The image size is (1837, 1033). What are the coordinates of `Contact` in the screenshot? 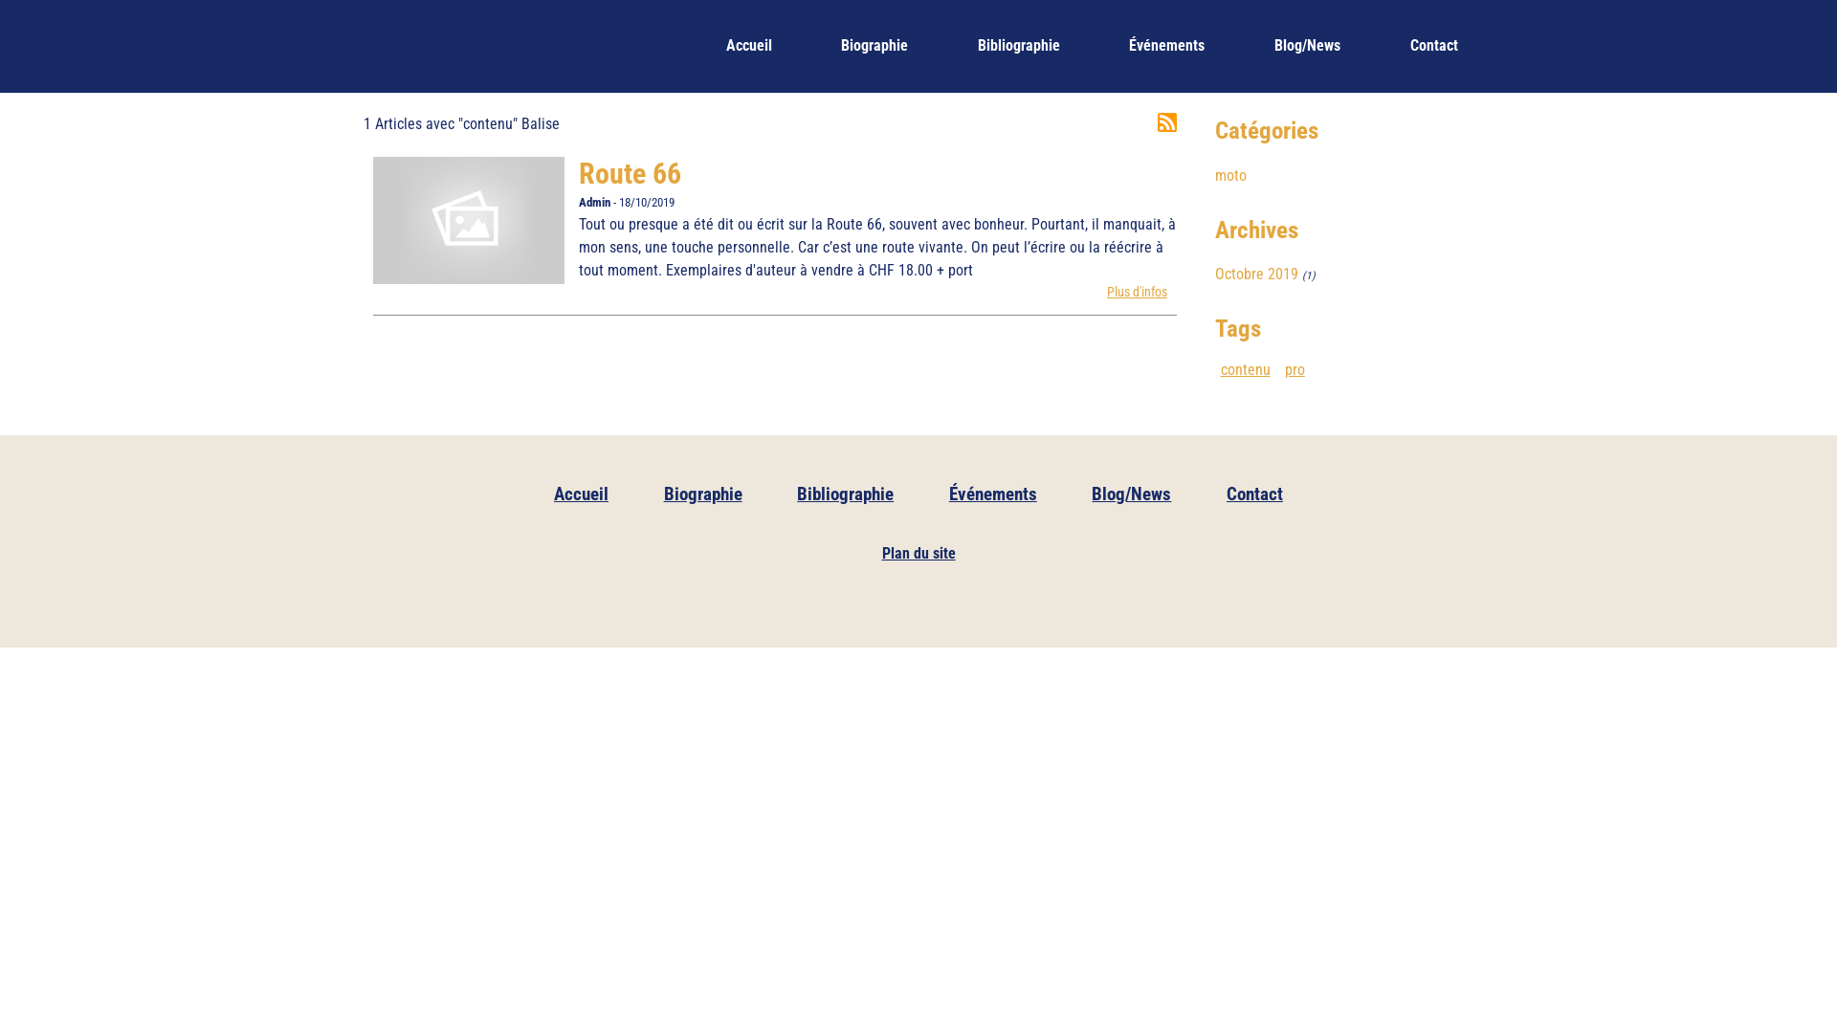 It's located at (1255, 494).